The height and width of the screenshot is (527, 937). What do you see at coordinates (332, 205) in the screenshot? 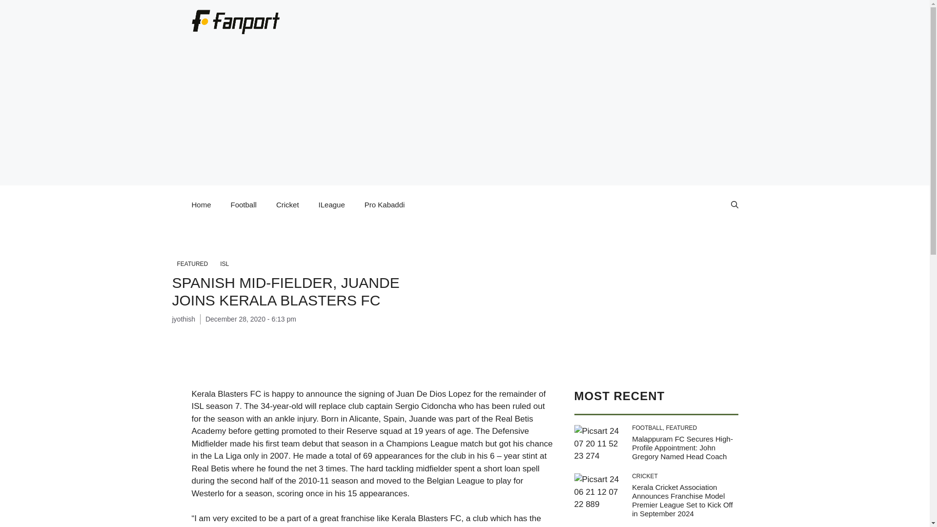
I see `ILeague` at bounding box center [332, 205].